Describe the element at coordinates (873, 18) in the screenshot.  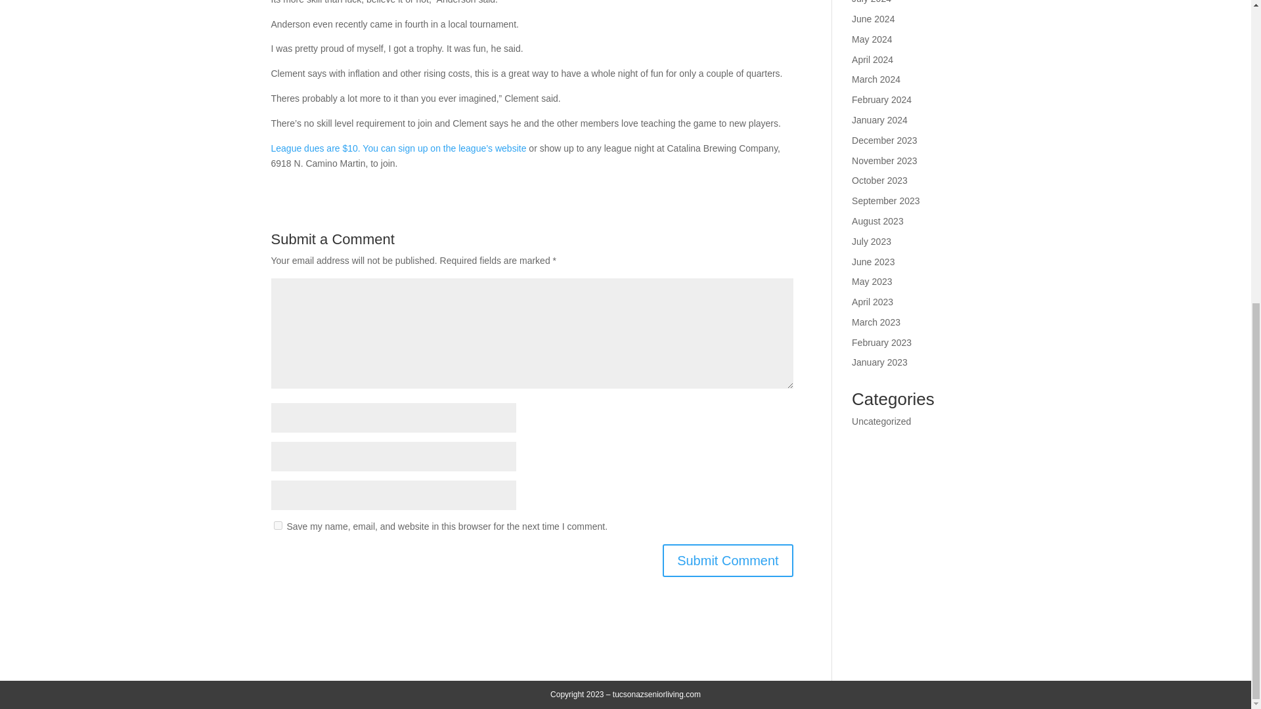
I see `June 2024` at that location.